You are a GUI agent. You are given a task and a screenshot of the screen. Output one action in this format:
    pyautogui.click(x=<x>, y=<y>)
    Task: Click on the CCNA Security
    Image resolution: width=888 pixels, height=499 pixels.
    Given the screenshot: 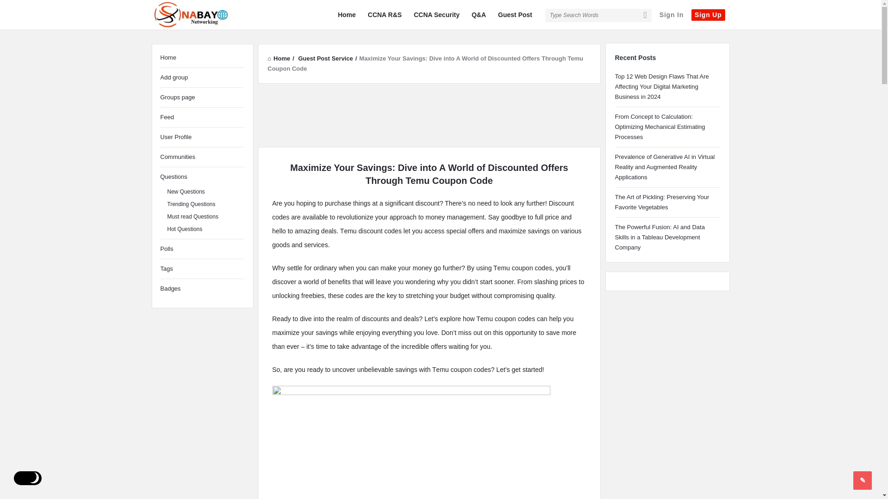 What is the action you would take?
    pyautogui.click(x=437, y=15)
    